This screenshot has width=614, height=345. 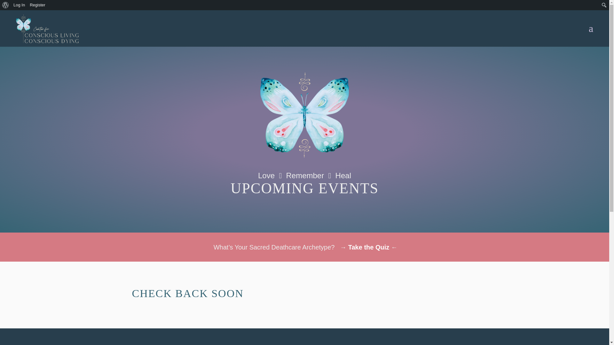 What do you see at coordinates (368, 247) in the screenshot?
I see `Take the Quiz` at bounding box center [368, 247].